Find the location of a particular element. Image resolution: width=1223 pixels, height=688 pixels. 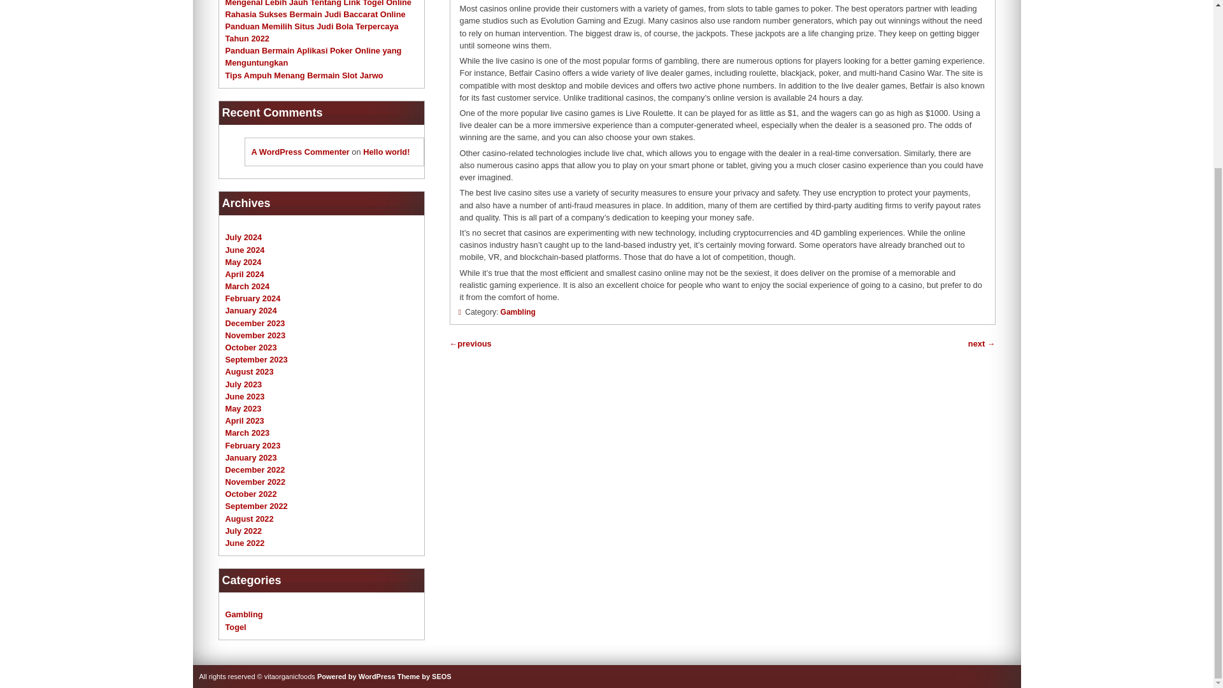

January 2024 is located at coordinates (251, 310).